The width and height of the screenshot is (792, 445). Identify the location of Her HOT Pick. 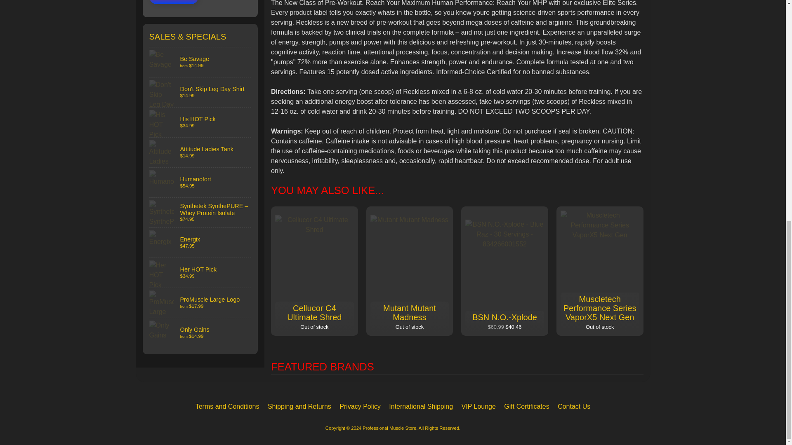
(200, 273).